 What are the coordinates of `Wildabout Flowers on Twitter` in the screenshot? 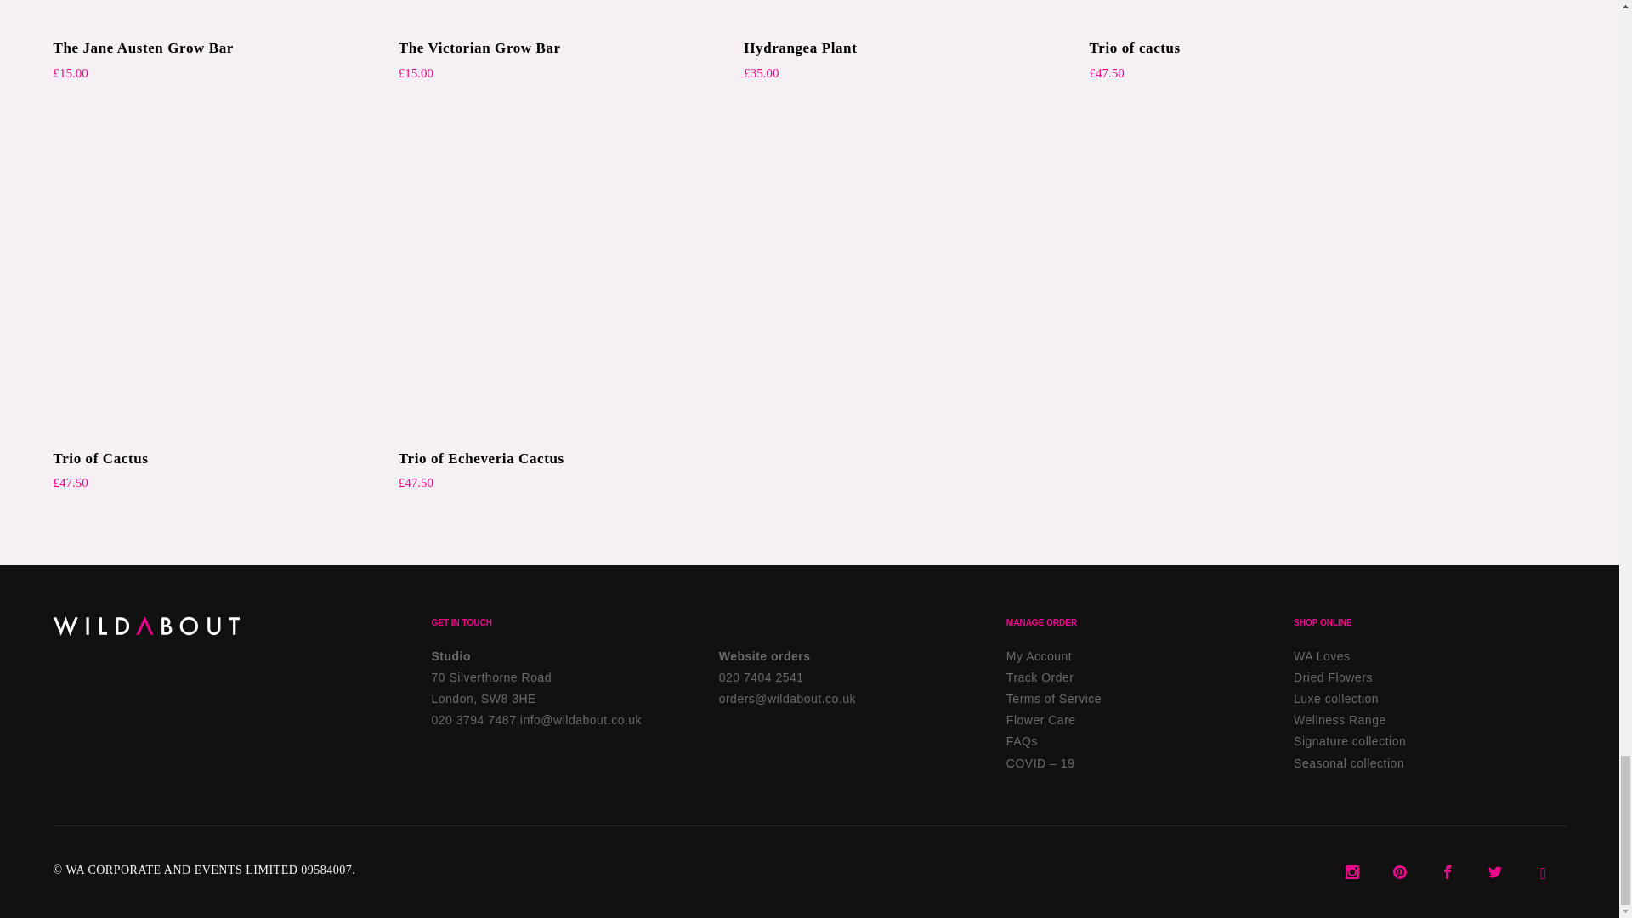 It's located at (1494, 870).